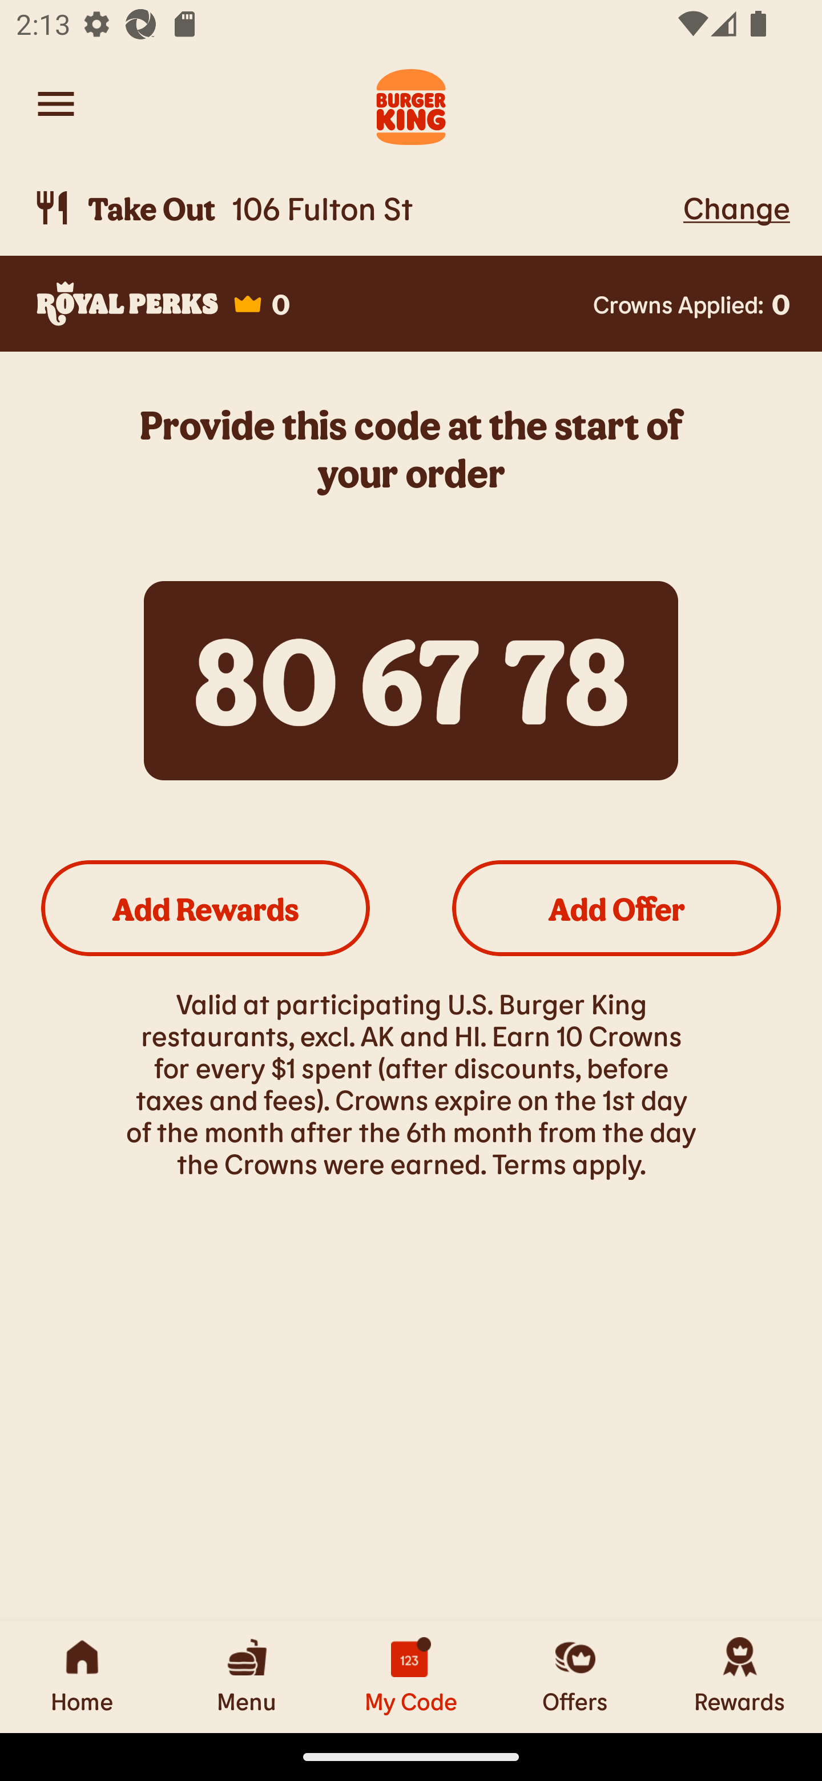  What do you see at coordinates (411, 104) in the screenshot?
I see `Burger King Logo. Navigate to Home` at bounding box center [411, 104].